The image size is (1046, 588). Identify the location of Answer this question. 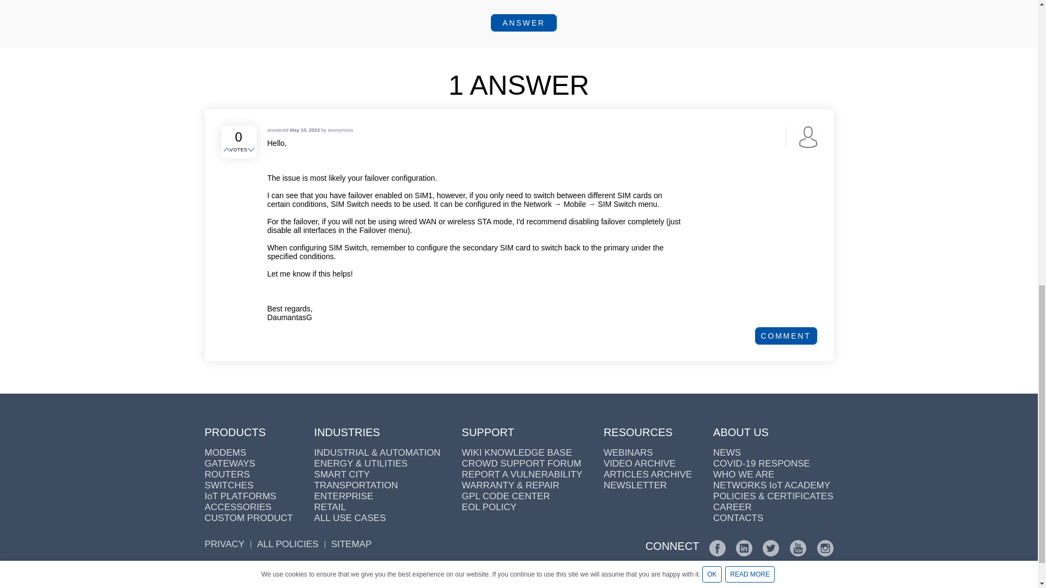
(523, 23).